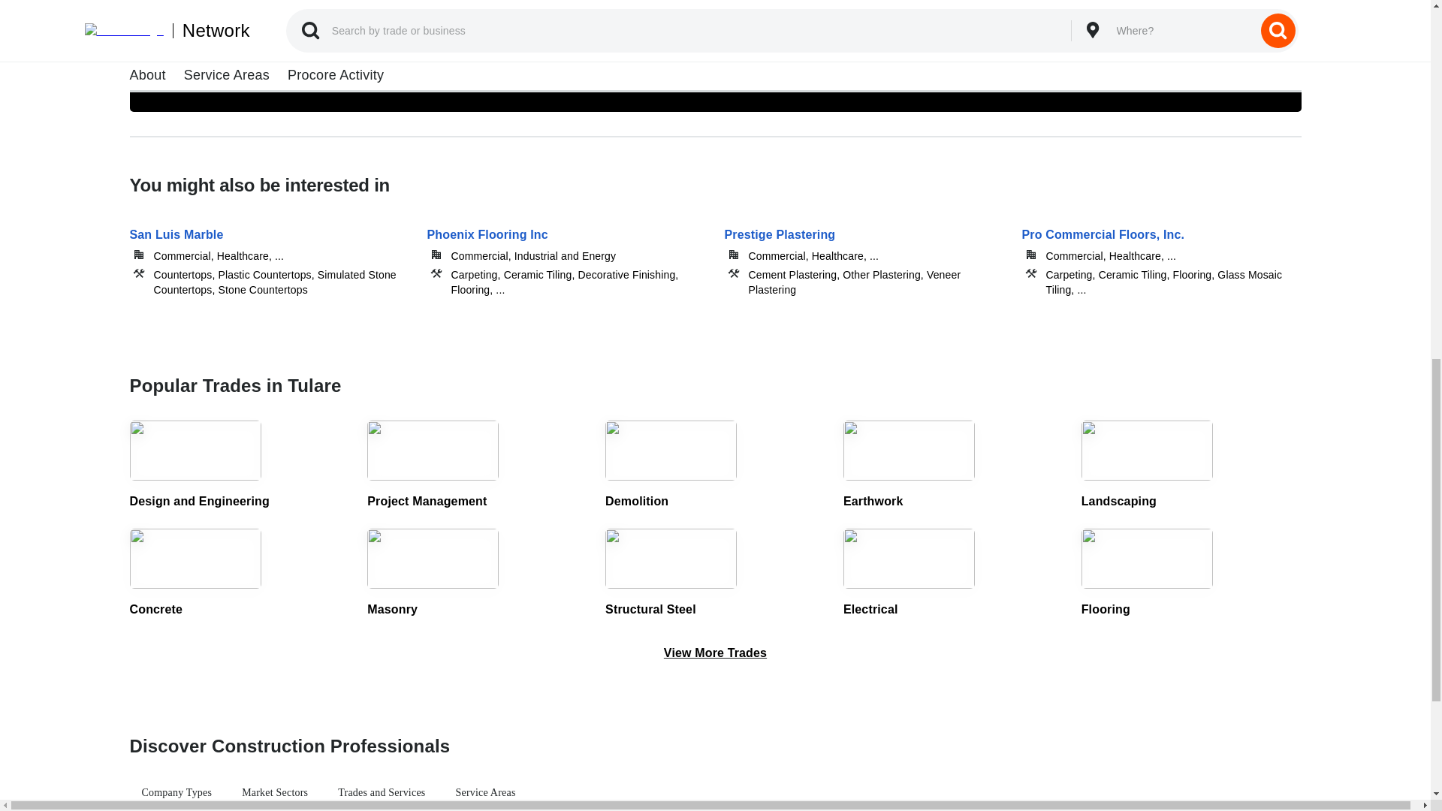  I want to click on Electrical, so click(954, 574).